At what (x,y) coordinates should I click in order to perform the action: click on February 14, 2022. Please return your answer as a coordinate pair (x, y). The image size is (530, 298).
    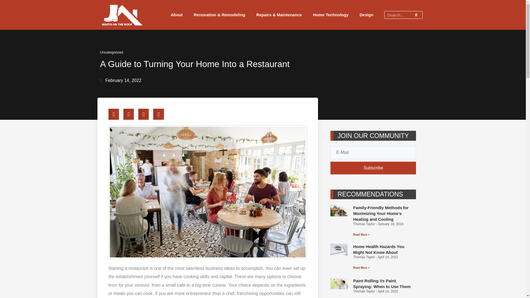
    Looking at the image, I should click on (121, 80).